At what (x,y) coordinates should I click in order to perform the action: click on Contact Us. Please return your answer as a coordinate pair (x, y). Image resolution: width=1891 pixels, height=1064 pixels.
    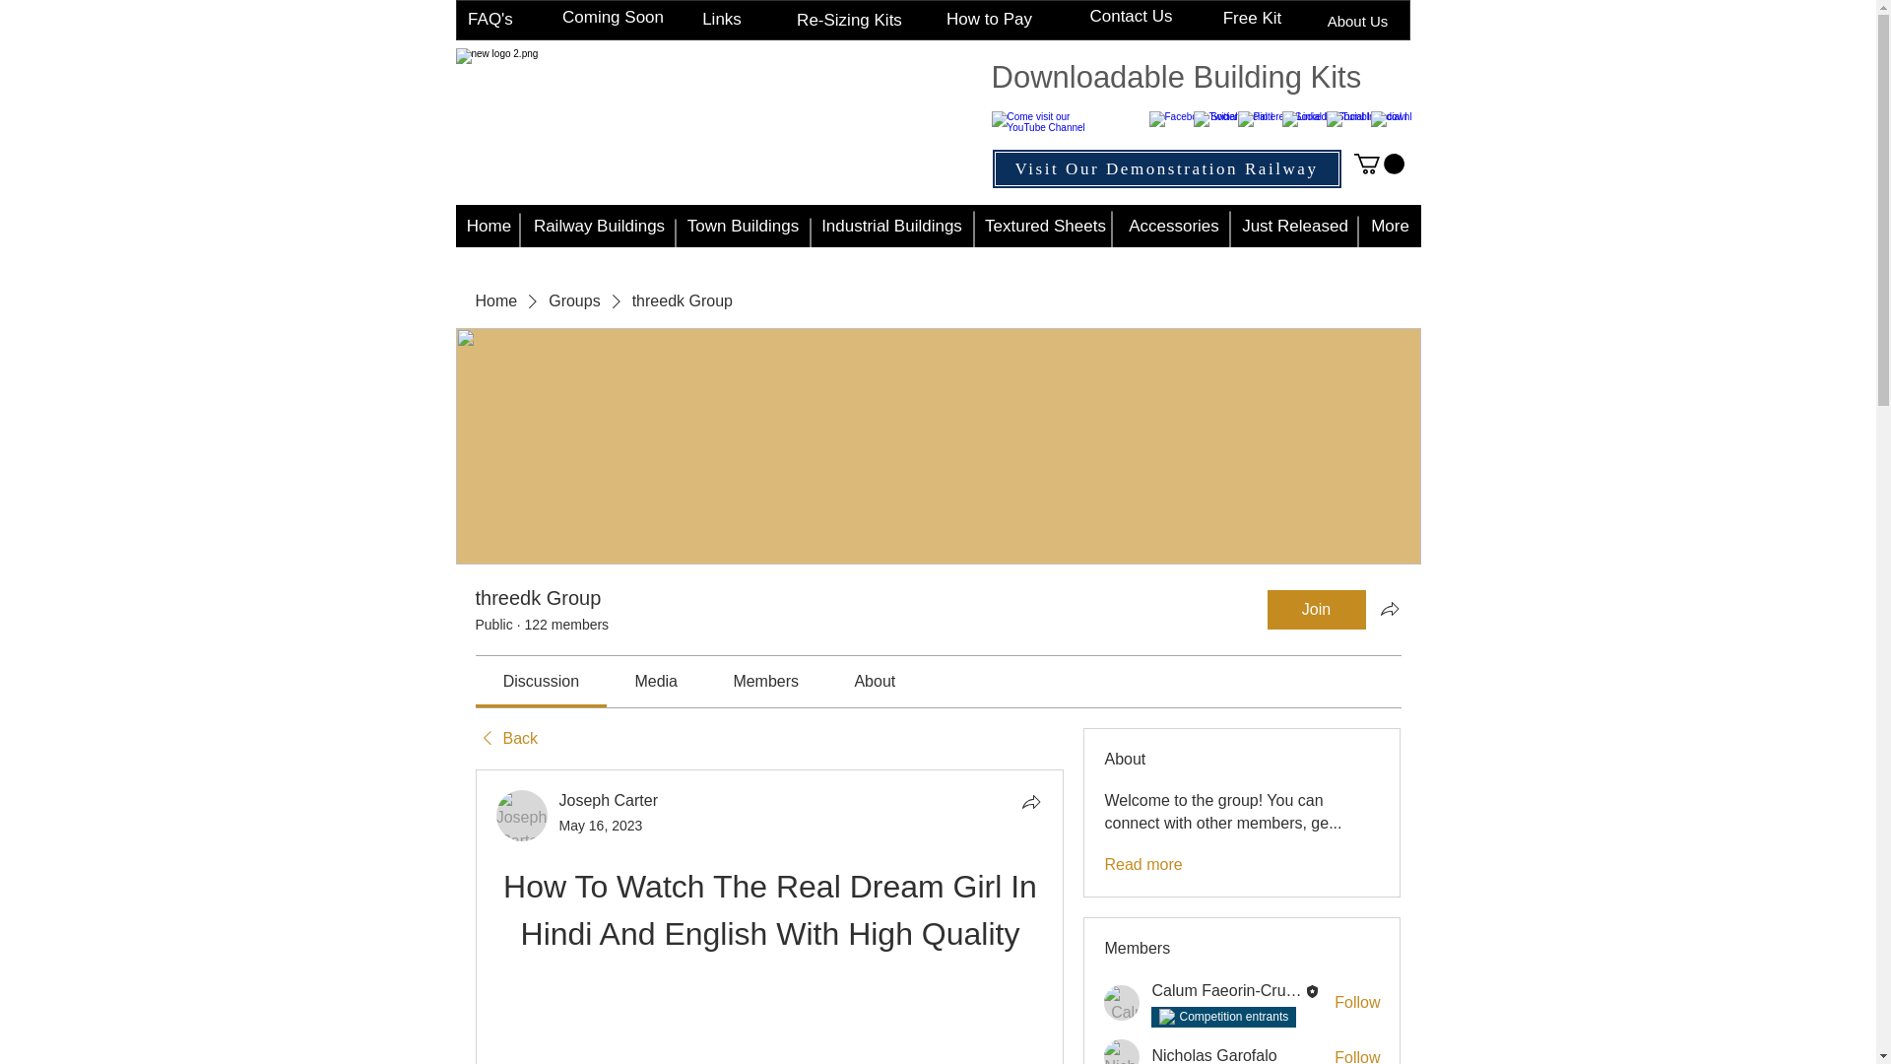
    Looking at the image, I should click on (1131, 18).